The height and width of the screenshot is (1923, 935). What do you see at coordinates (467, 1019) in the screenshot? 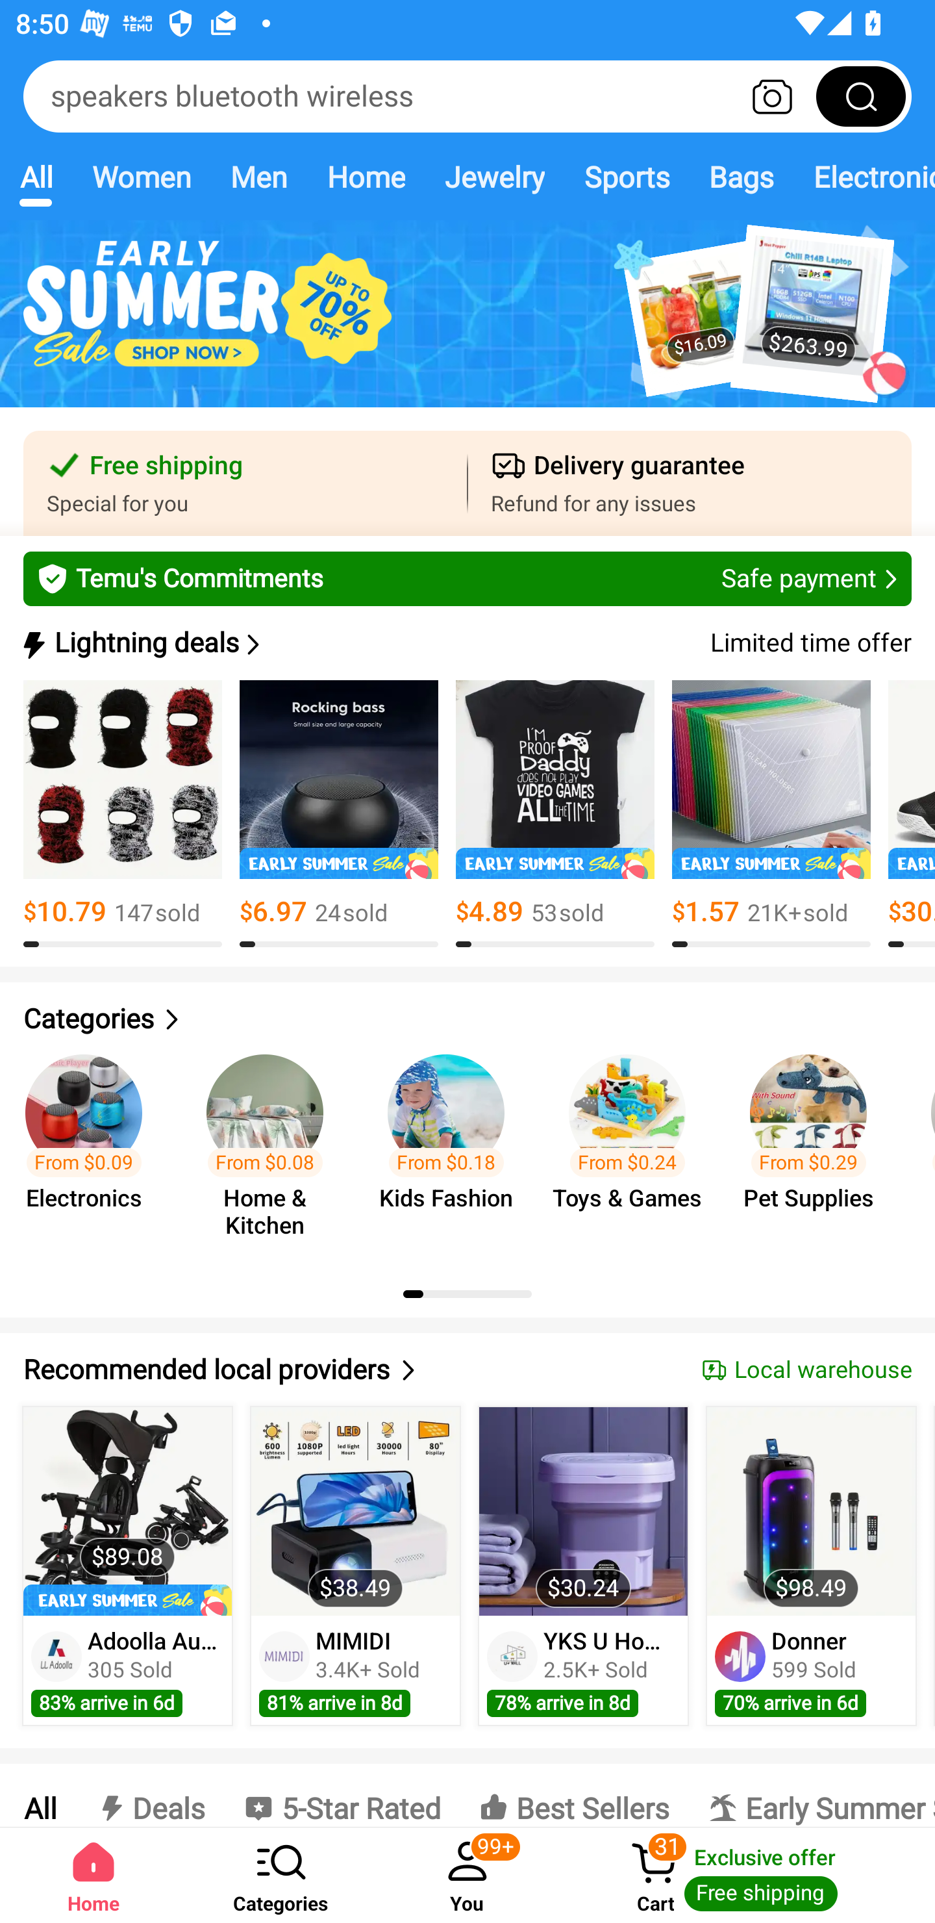
I see `Categories` at bounding box center [467, 1019].